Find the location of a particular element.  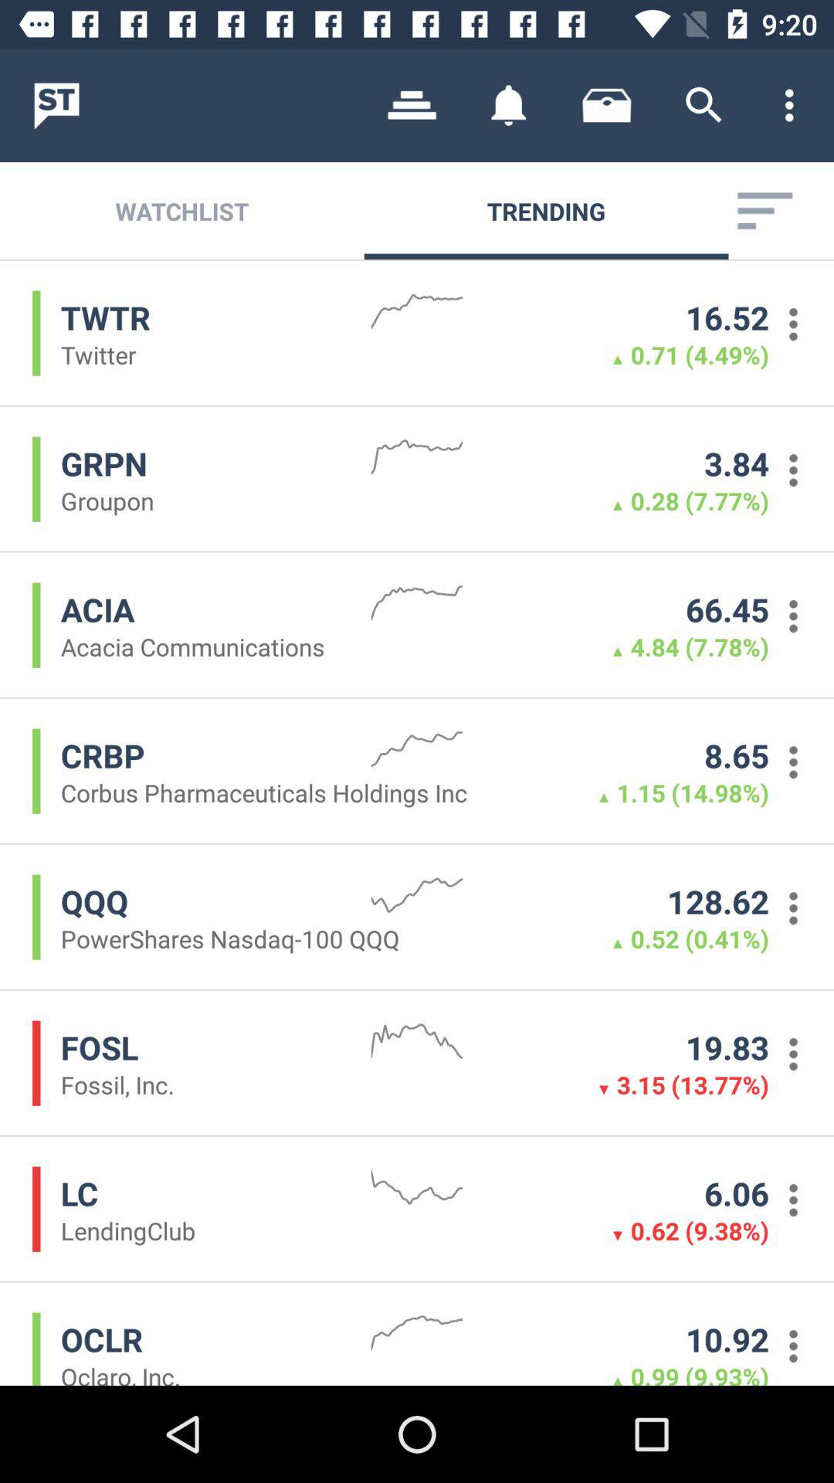

flip to trending icon is located at coordinates (546, 210).